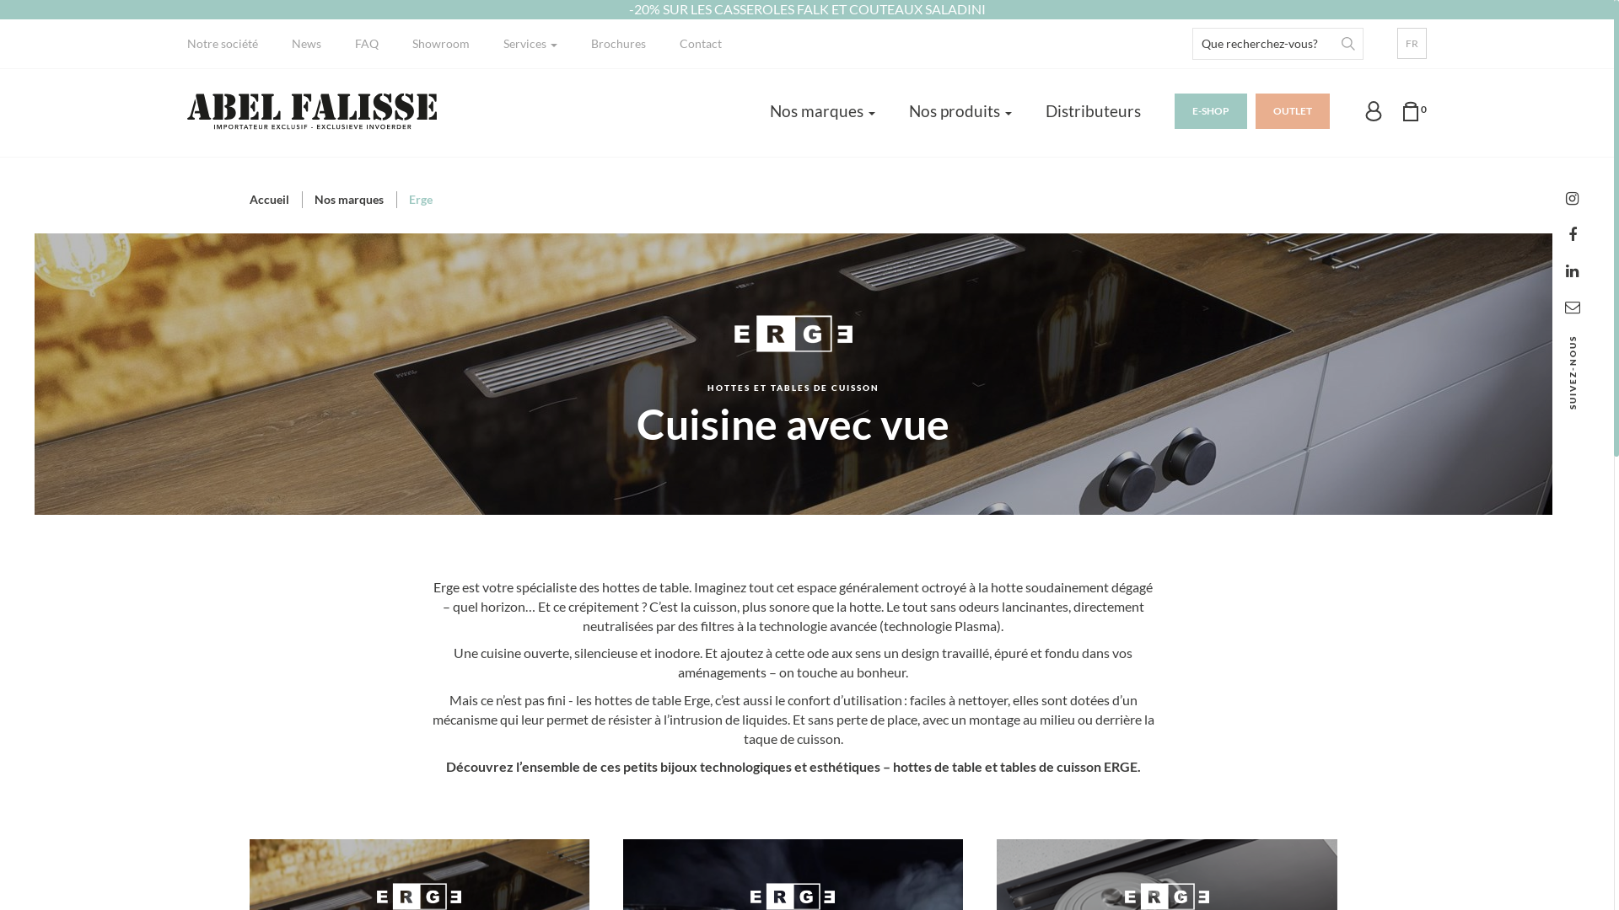  What do you see at coordinates (1211, 111) in the screenshot?
I see `E-SHOP` at bounding box center [1211, 111].